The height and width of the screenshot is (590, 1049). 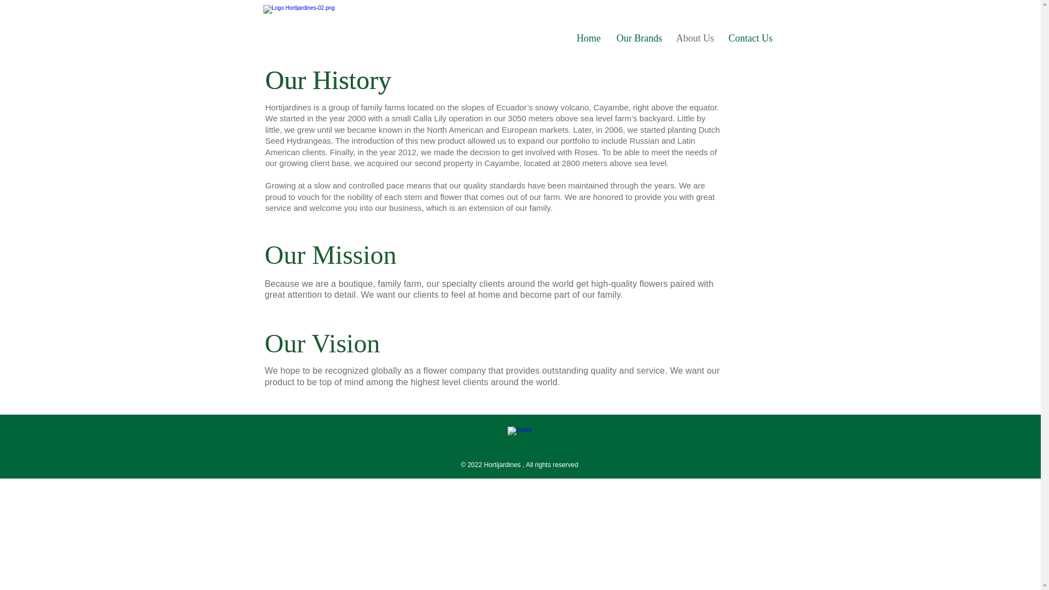 I want to click on Our Brands, so click(x=638, y=37).